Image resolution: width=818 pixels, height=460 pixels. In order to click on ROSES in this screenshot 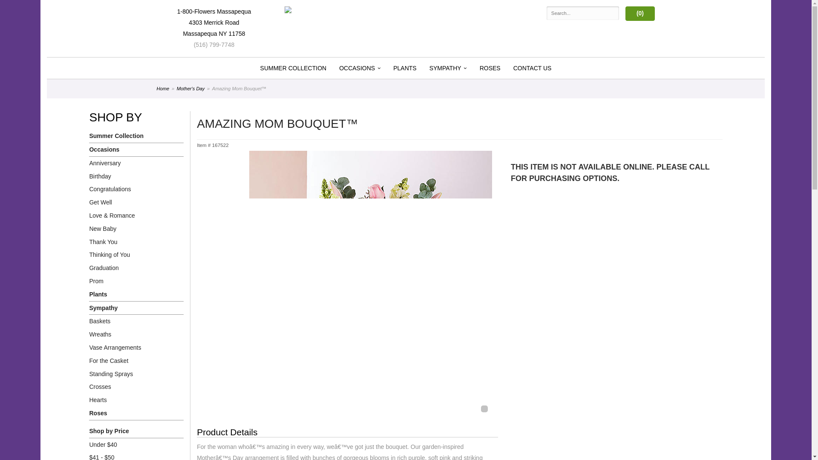, I will do `click(490, 68)`.